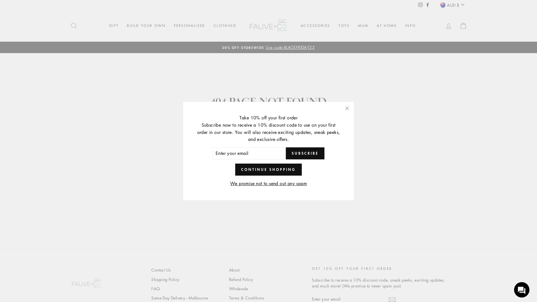 The height and width of the screenshot is (302, 537). Describe the element at coordinates (268, 48) in the screenshot. I see `20% OFF STOREWIDEUse code BLACKFRIDAY23` at that location.